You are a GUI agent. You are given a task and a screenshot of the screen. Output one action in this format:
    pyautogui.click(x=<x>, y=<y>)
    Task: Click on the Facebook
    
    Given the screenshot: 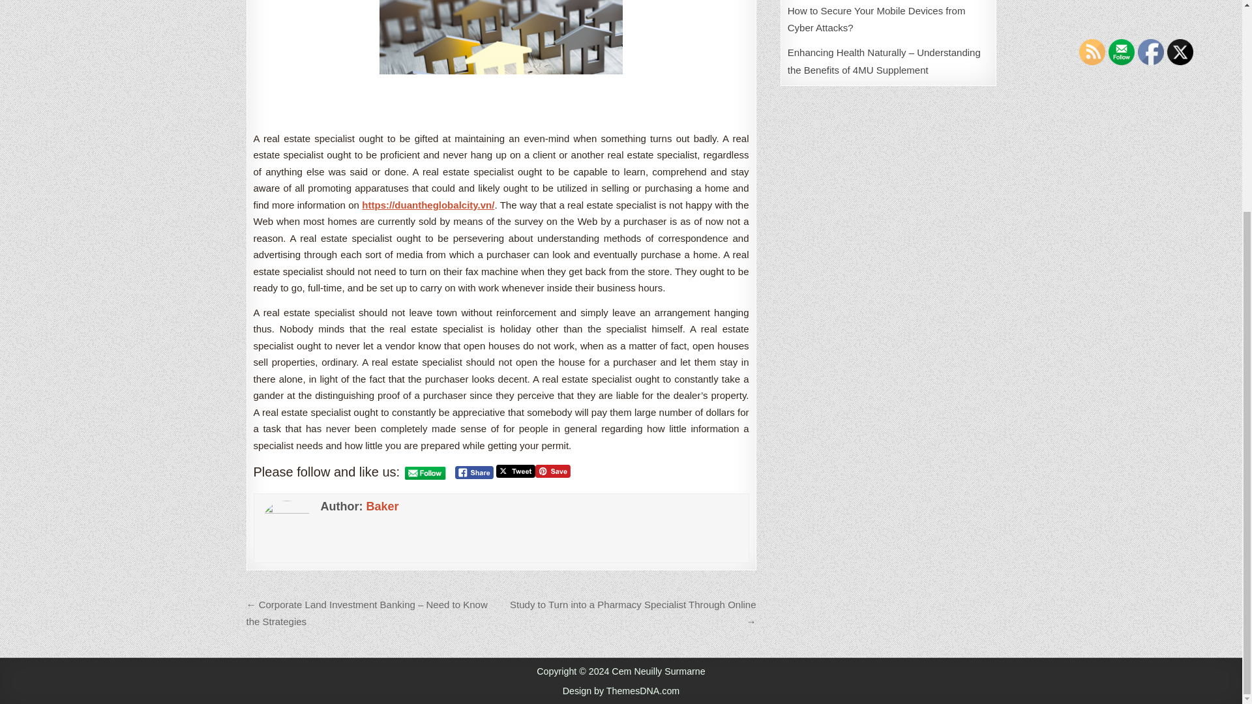 What is the action you would take?
    pyautogui.click(x=1151, y=52)
    